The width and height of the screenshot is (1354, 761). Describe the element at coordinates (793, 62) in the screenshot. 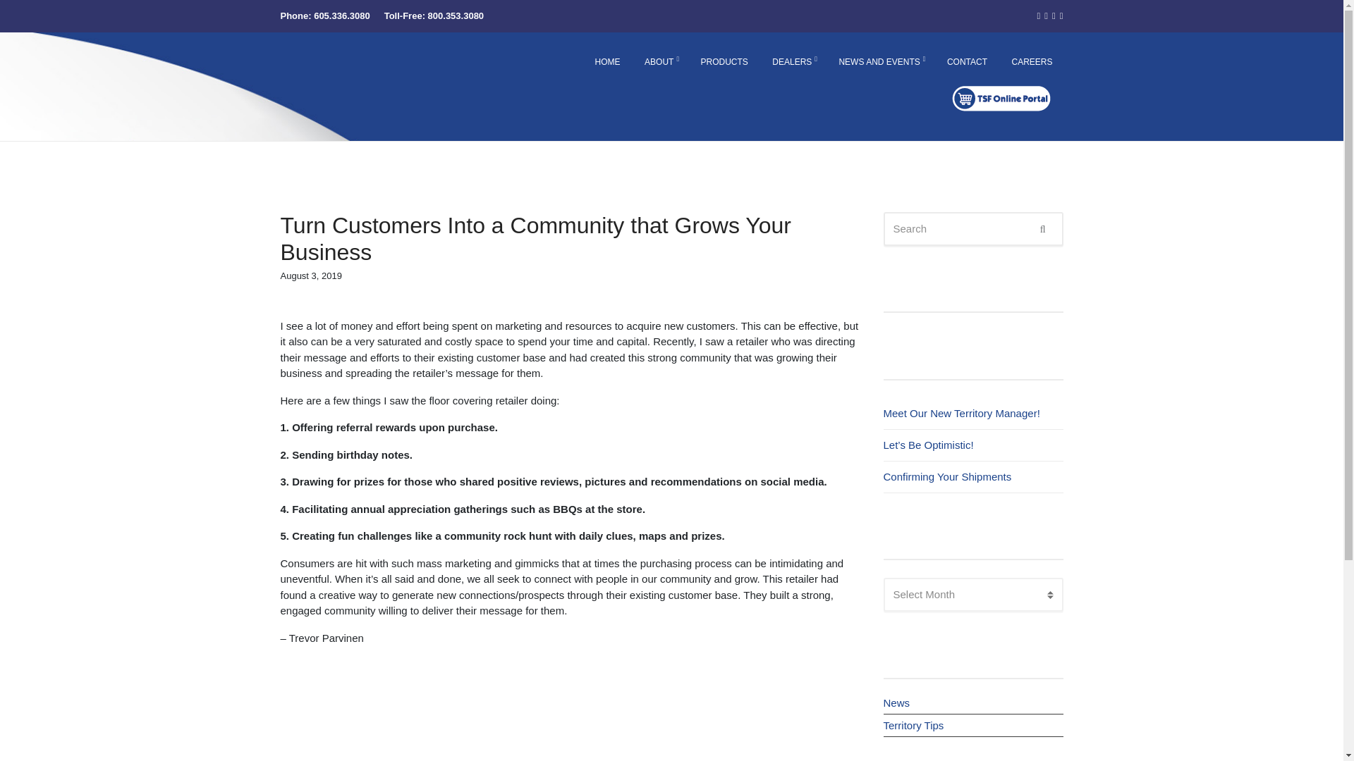

I see `DEALERS` at that location.